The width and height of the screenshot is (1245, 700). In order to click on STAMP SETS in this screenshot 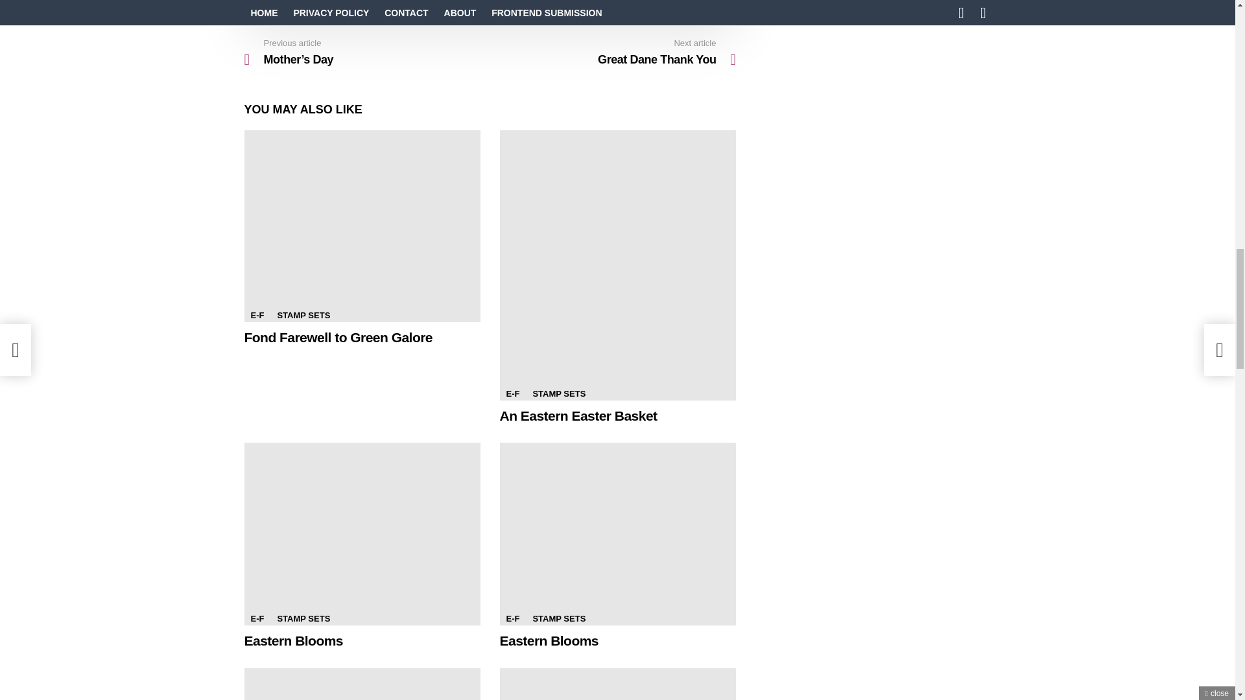, I will do `click(559, 394)`.